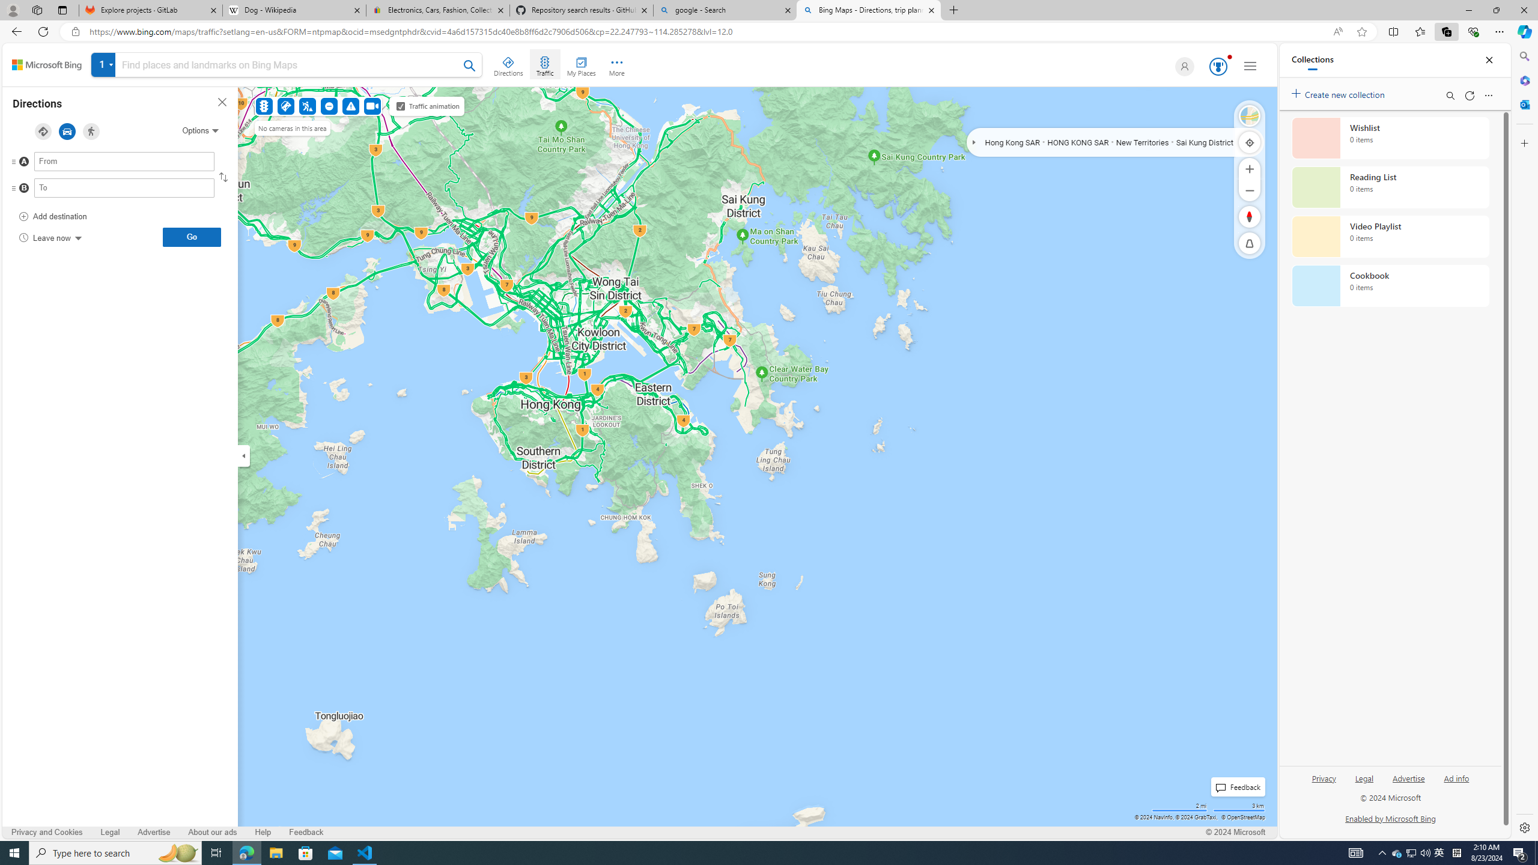  I want to click on Microsoft 365, so click(1524, 80).